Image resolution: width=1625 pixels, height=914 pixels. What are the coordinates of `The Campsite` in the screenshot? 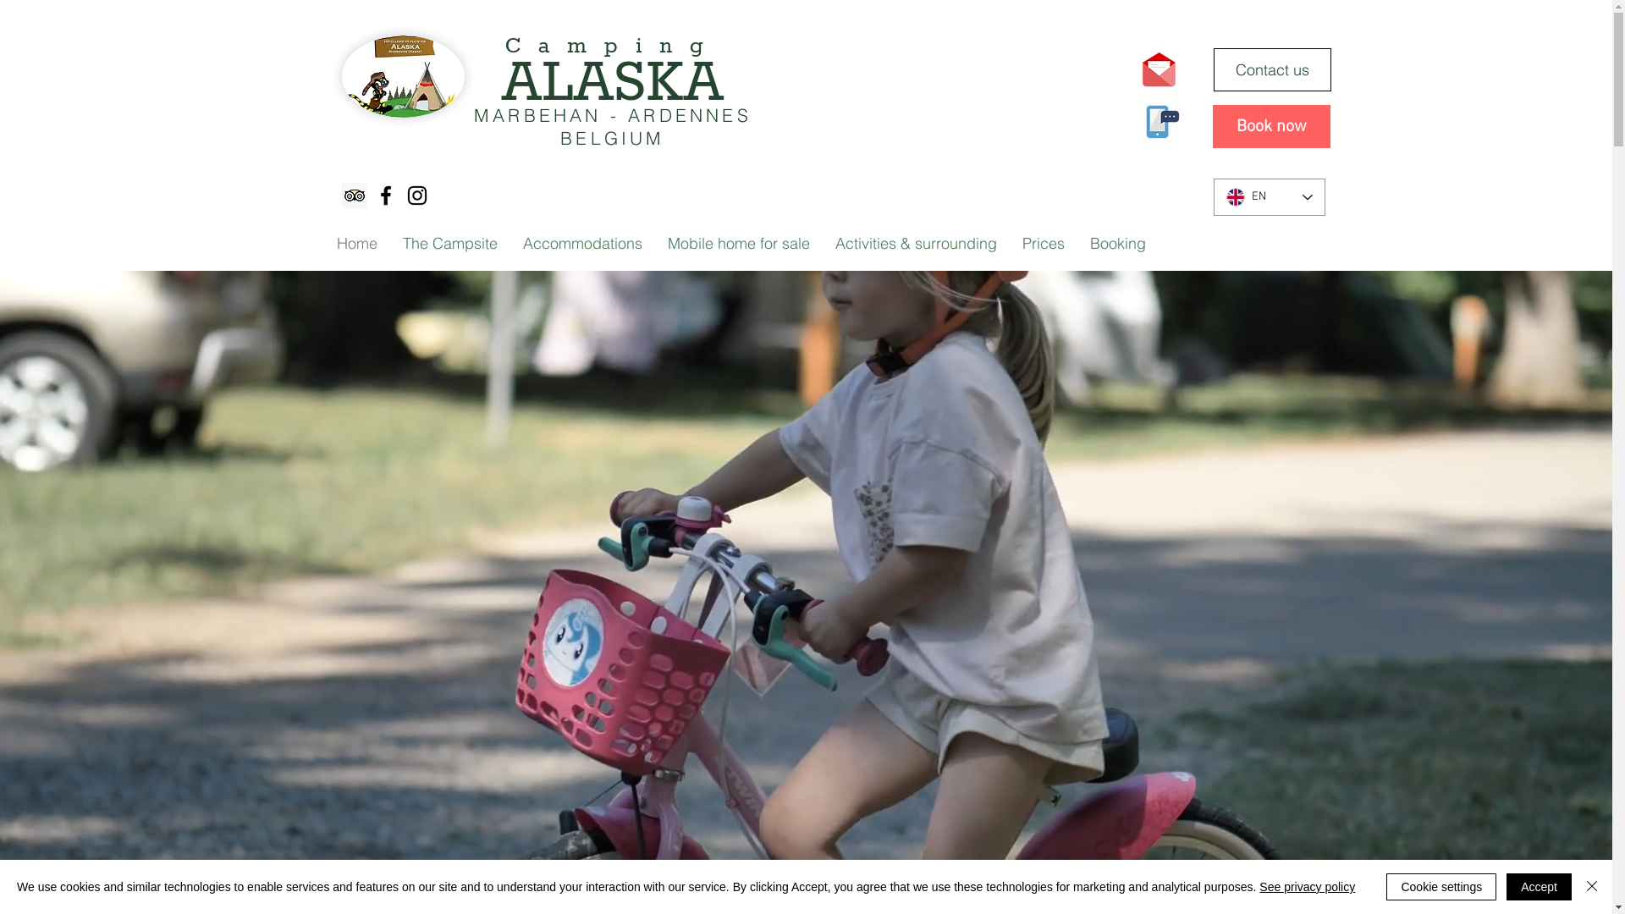 It's located at (449, 244).